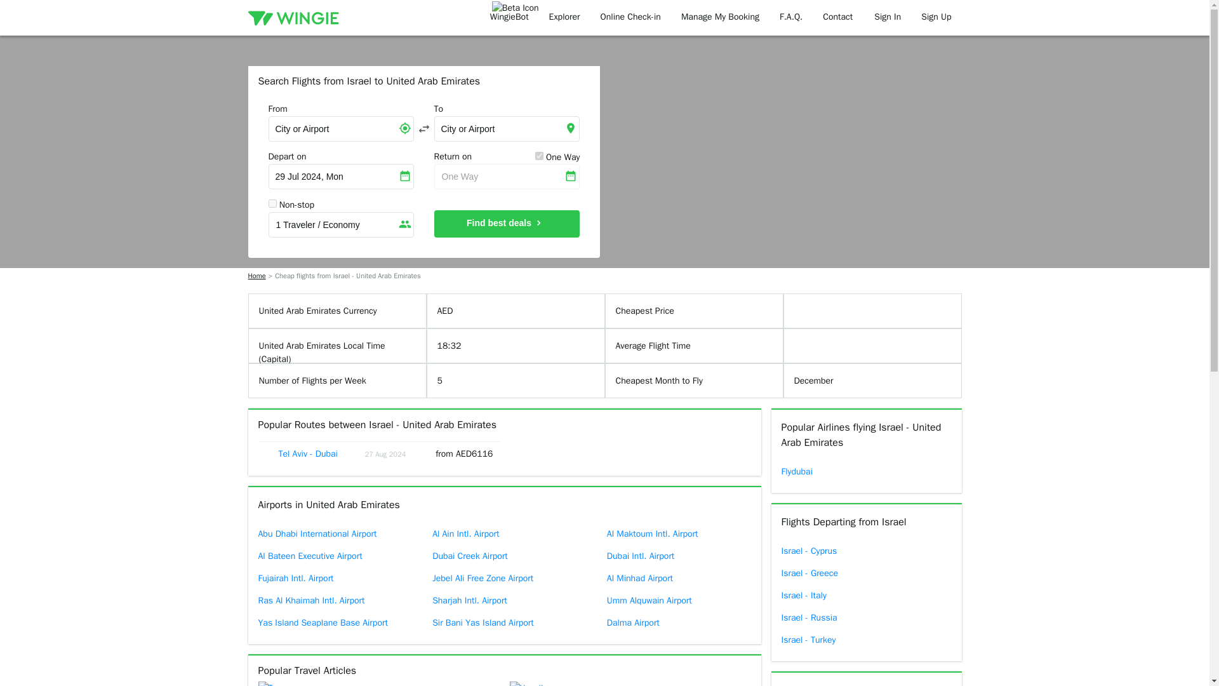 This screenshot has height=686, width=1219. Describe the element at coordinates (564, 18) in the screenshot. I see `Explorer` at that location.